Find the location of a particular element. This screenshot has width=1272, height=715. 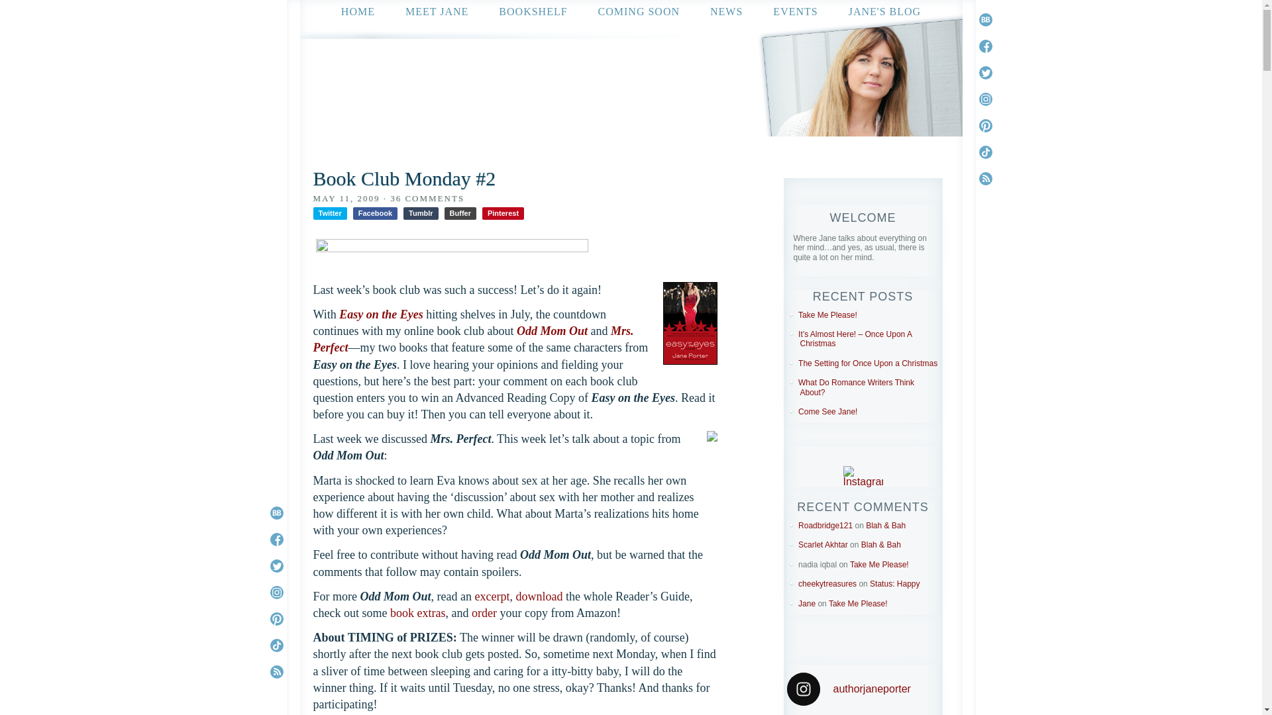

MEET JANE is located at coordinates (437, 11).